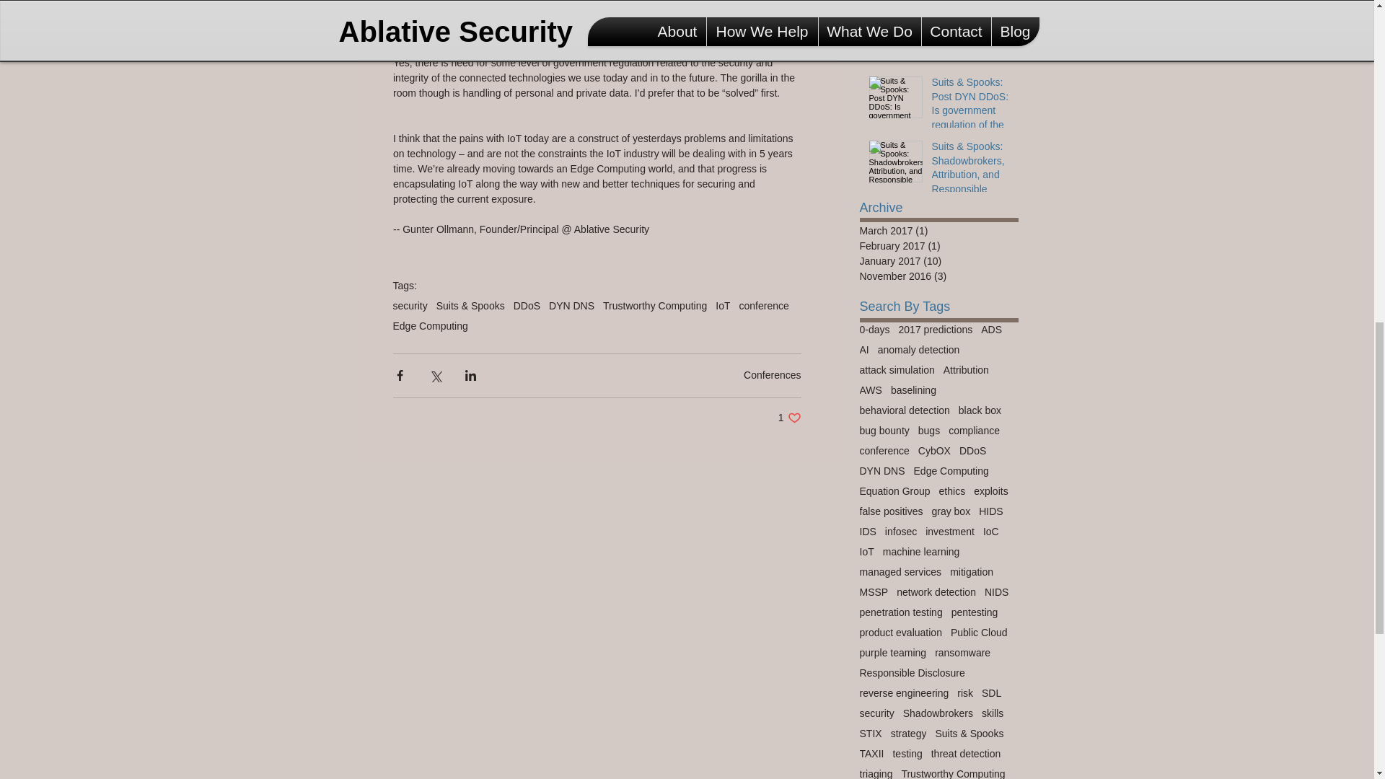 This screenshot has height=779, width=1385. Describe the element at coordinates (430, 326) in the screenshot. I see `DYN DNS` at that location.